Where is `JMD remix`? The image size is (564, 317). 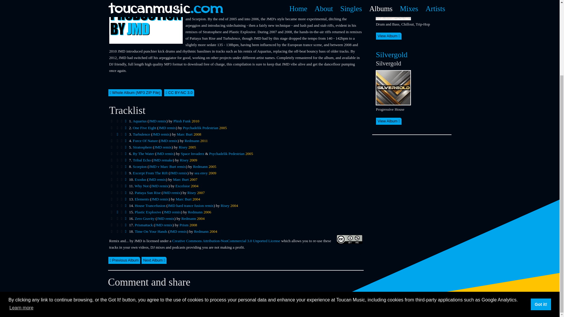 JMD remix is located at coordinates (165, 154).